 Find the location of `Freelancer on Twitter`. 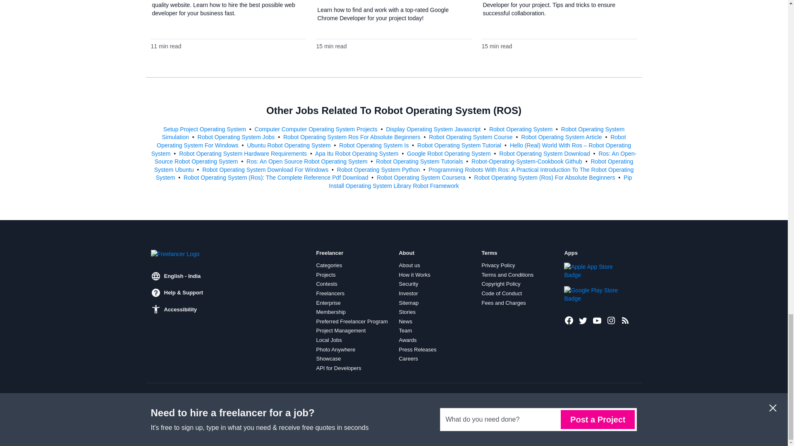

Freelancer on Twitter is located at coordinates (583, 320).